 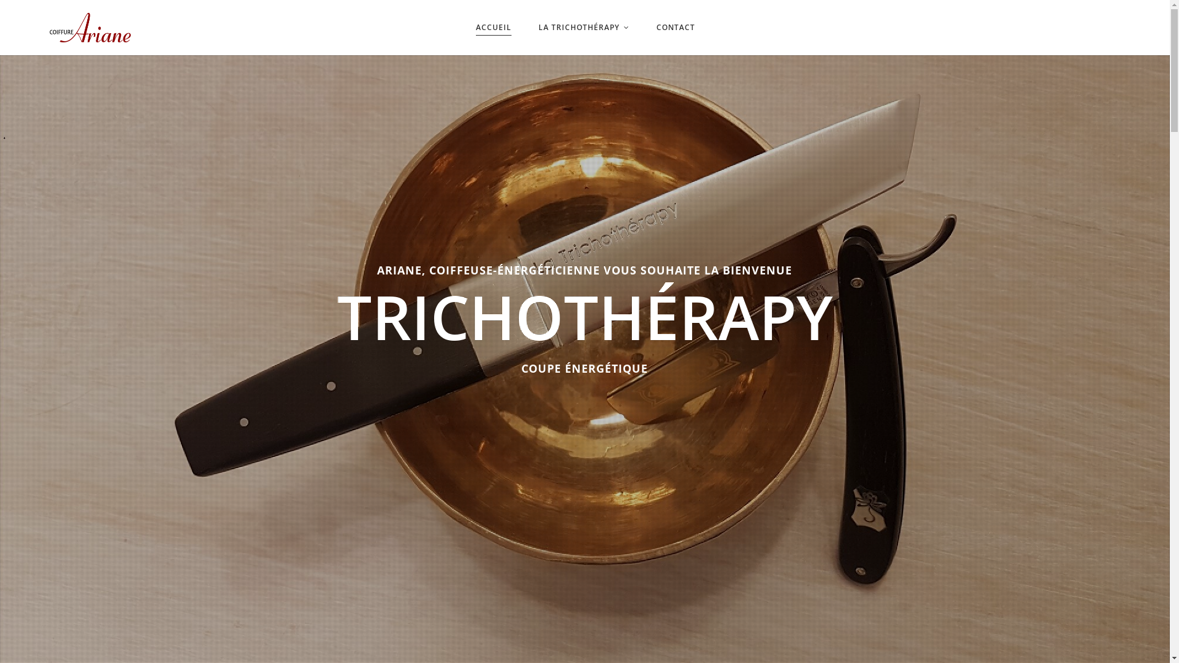 I want to click on Online Slot Kostenlos Ohne Anmeldung Schweizerisch, so click(x=114, y=60).